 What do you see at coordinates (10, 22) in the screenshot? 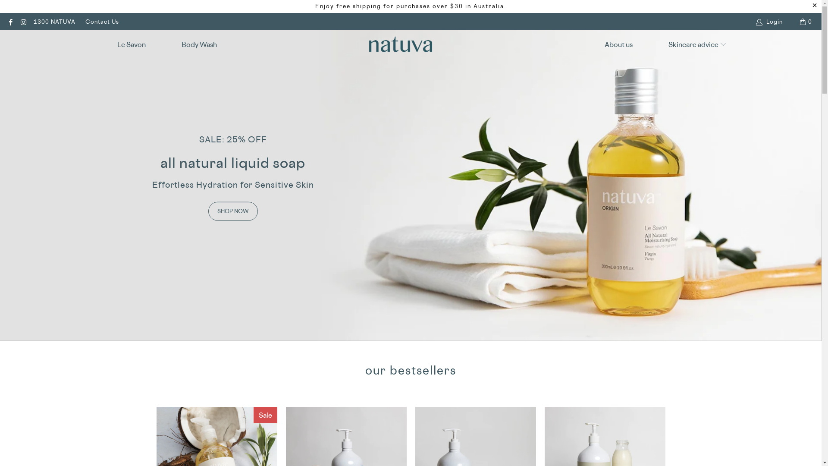
I see `Natuva Skincare on Facebook` at bounding box center [10, 22].